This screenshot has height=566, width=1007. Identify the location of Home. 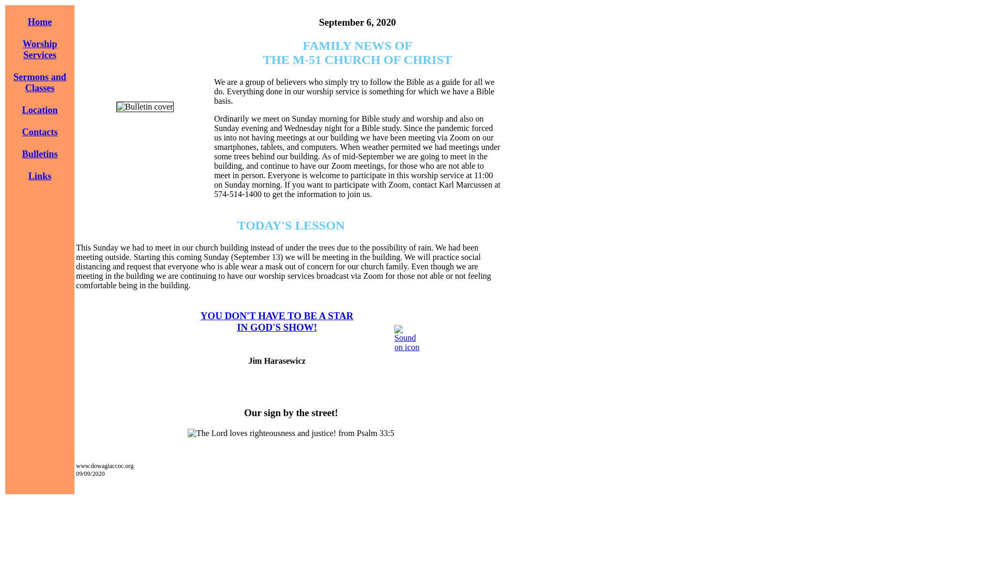
(40, 83).